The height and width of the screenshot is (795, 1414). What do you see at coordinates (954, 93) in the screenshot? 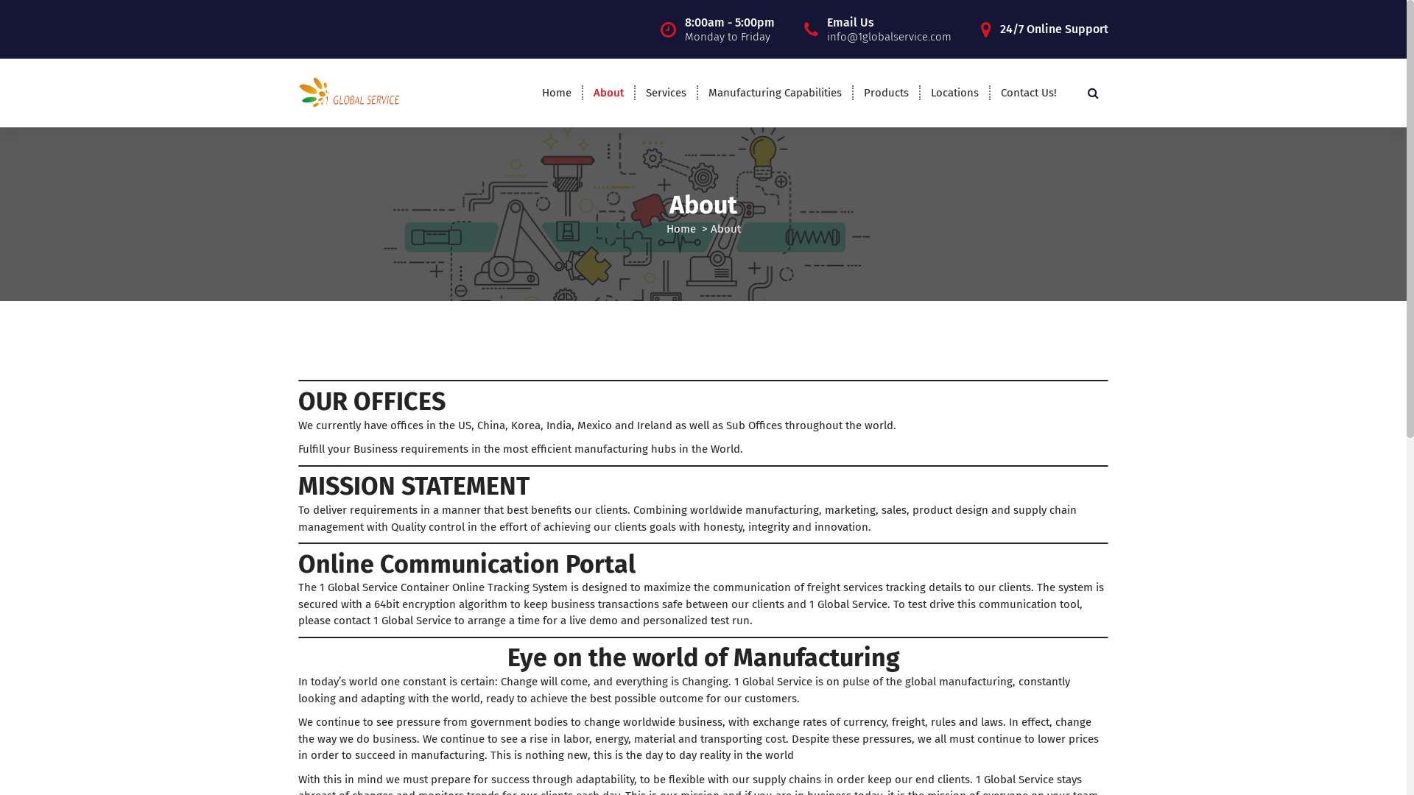
I see `Locations` at bounding box center [954, 93].